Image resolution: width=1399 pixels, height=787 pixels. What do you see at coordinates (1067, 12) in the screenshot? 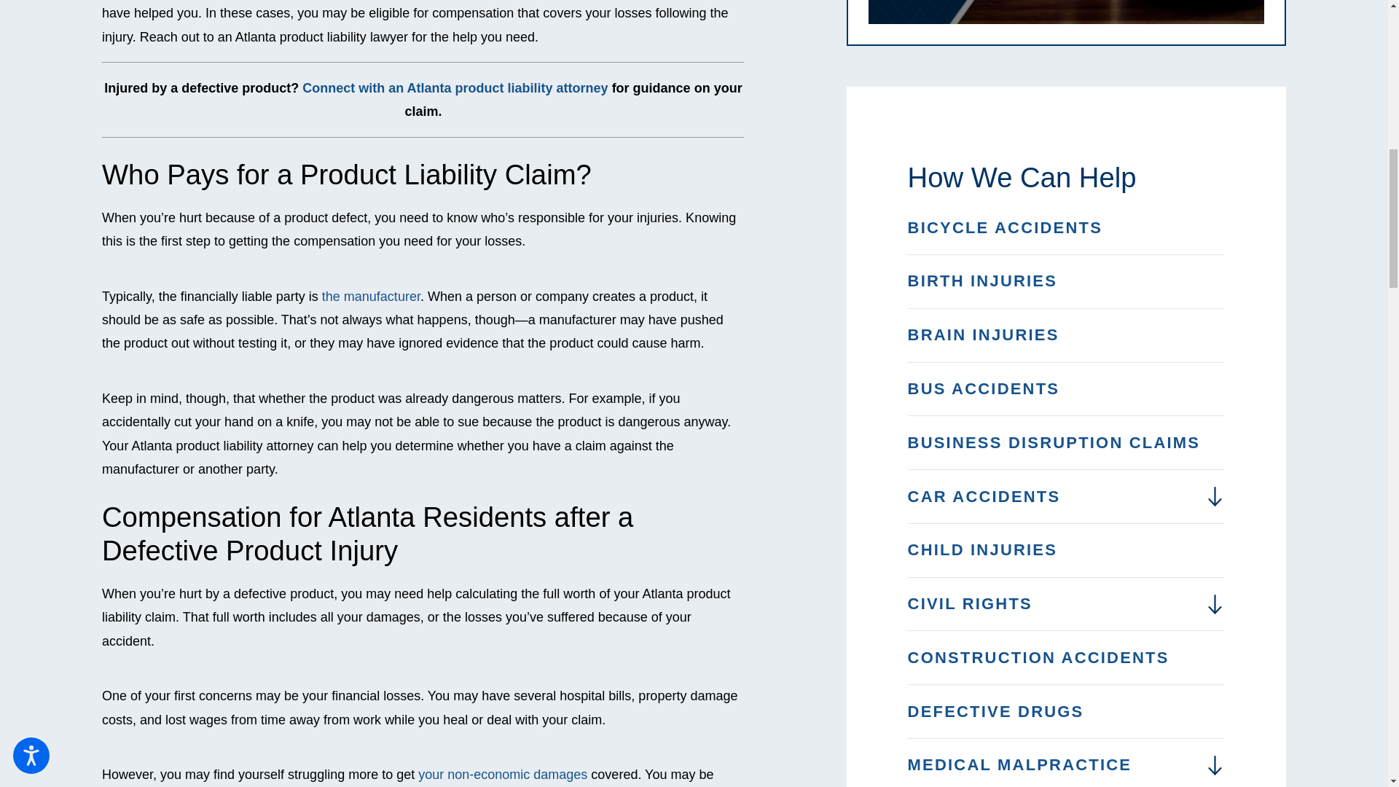
I see `Fischer Redavid` at bounding box center [1067, 12].